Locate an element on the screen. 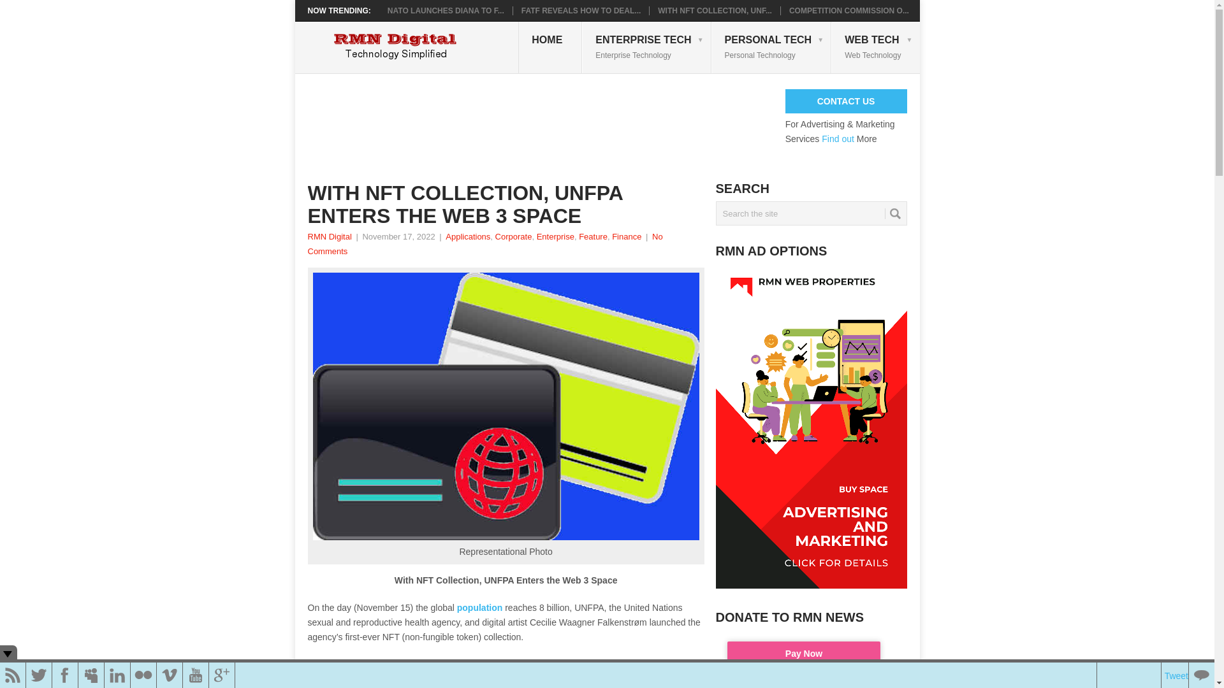 The width and height of the screenshot is (1224, 688). Enterprise is located at coordinates (555, 236).